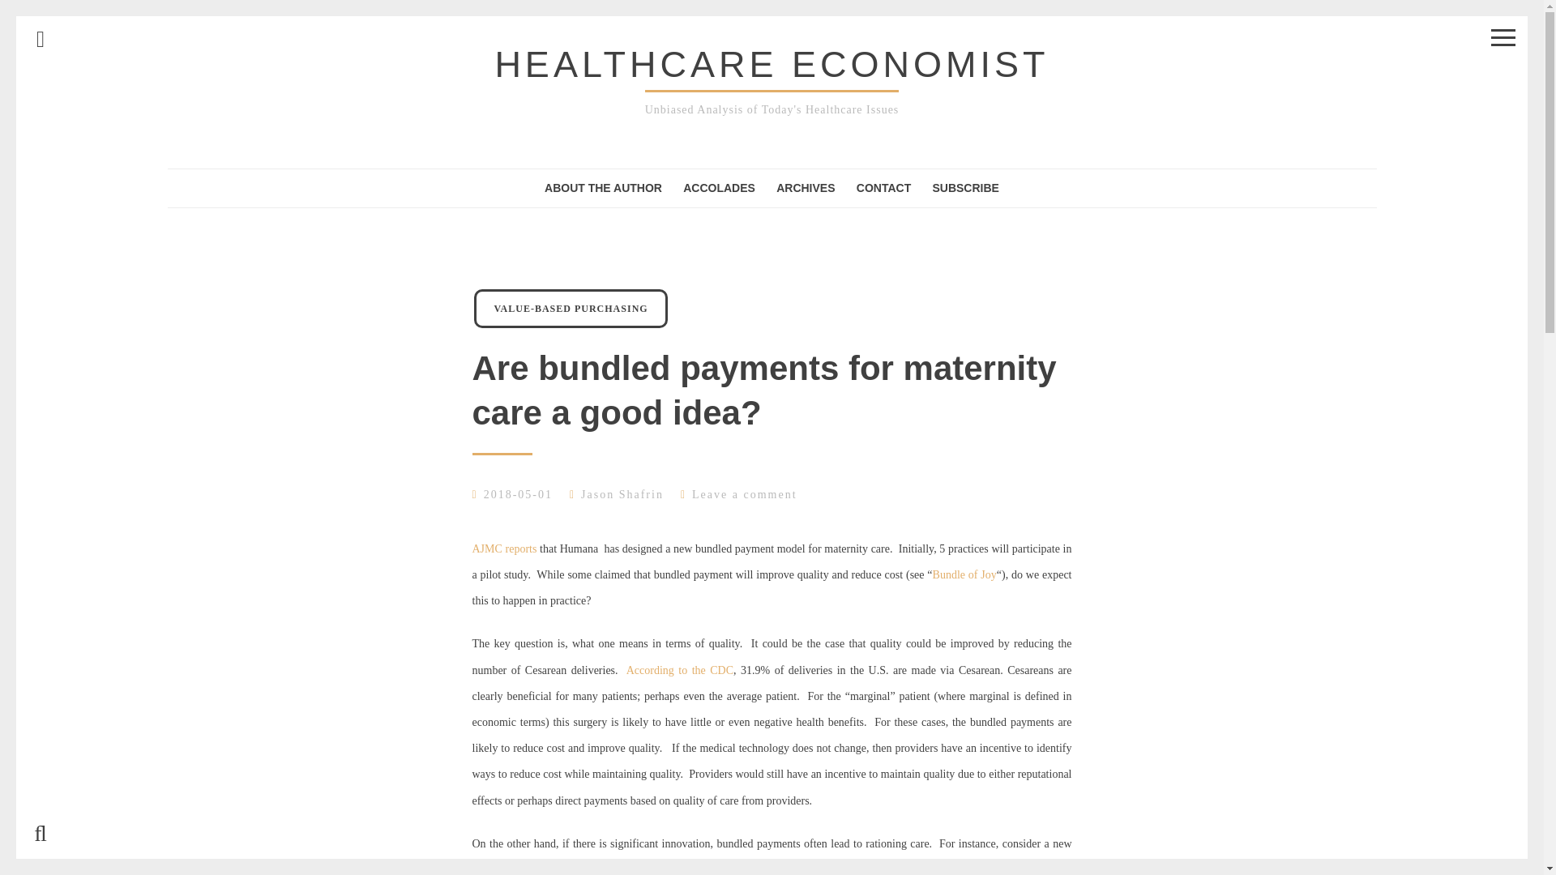 Image resolution: width=1556 pixels, height=875 pixels. What do you see at coordinates (718, 188) in the screenshot?
I see `ACCOLADES` at bounding box center [718, 188].